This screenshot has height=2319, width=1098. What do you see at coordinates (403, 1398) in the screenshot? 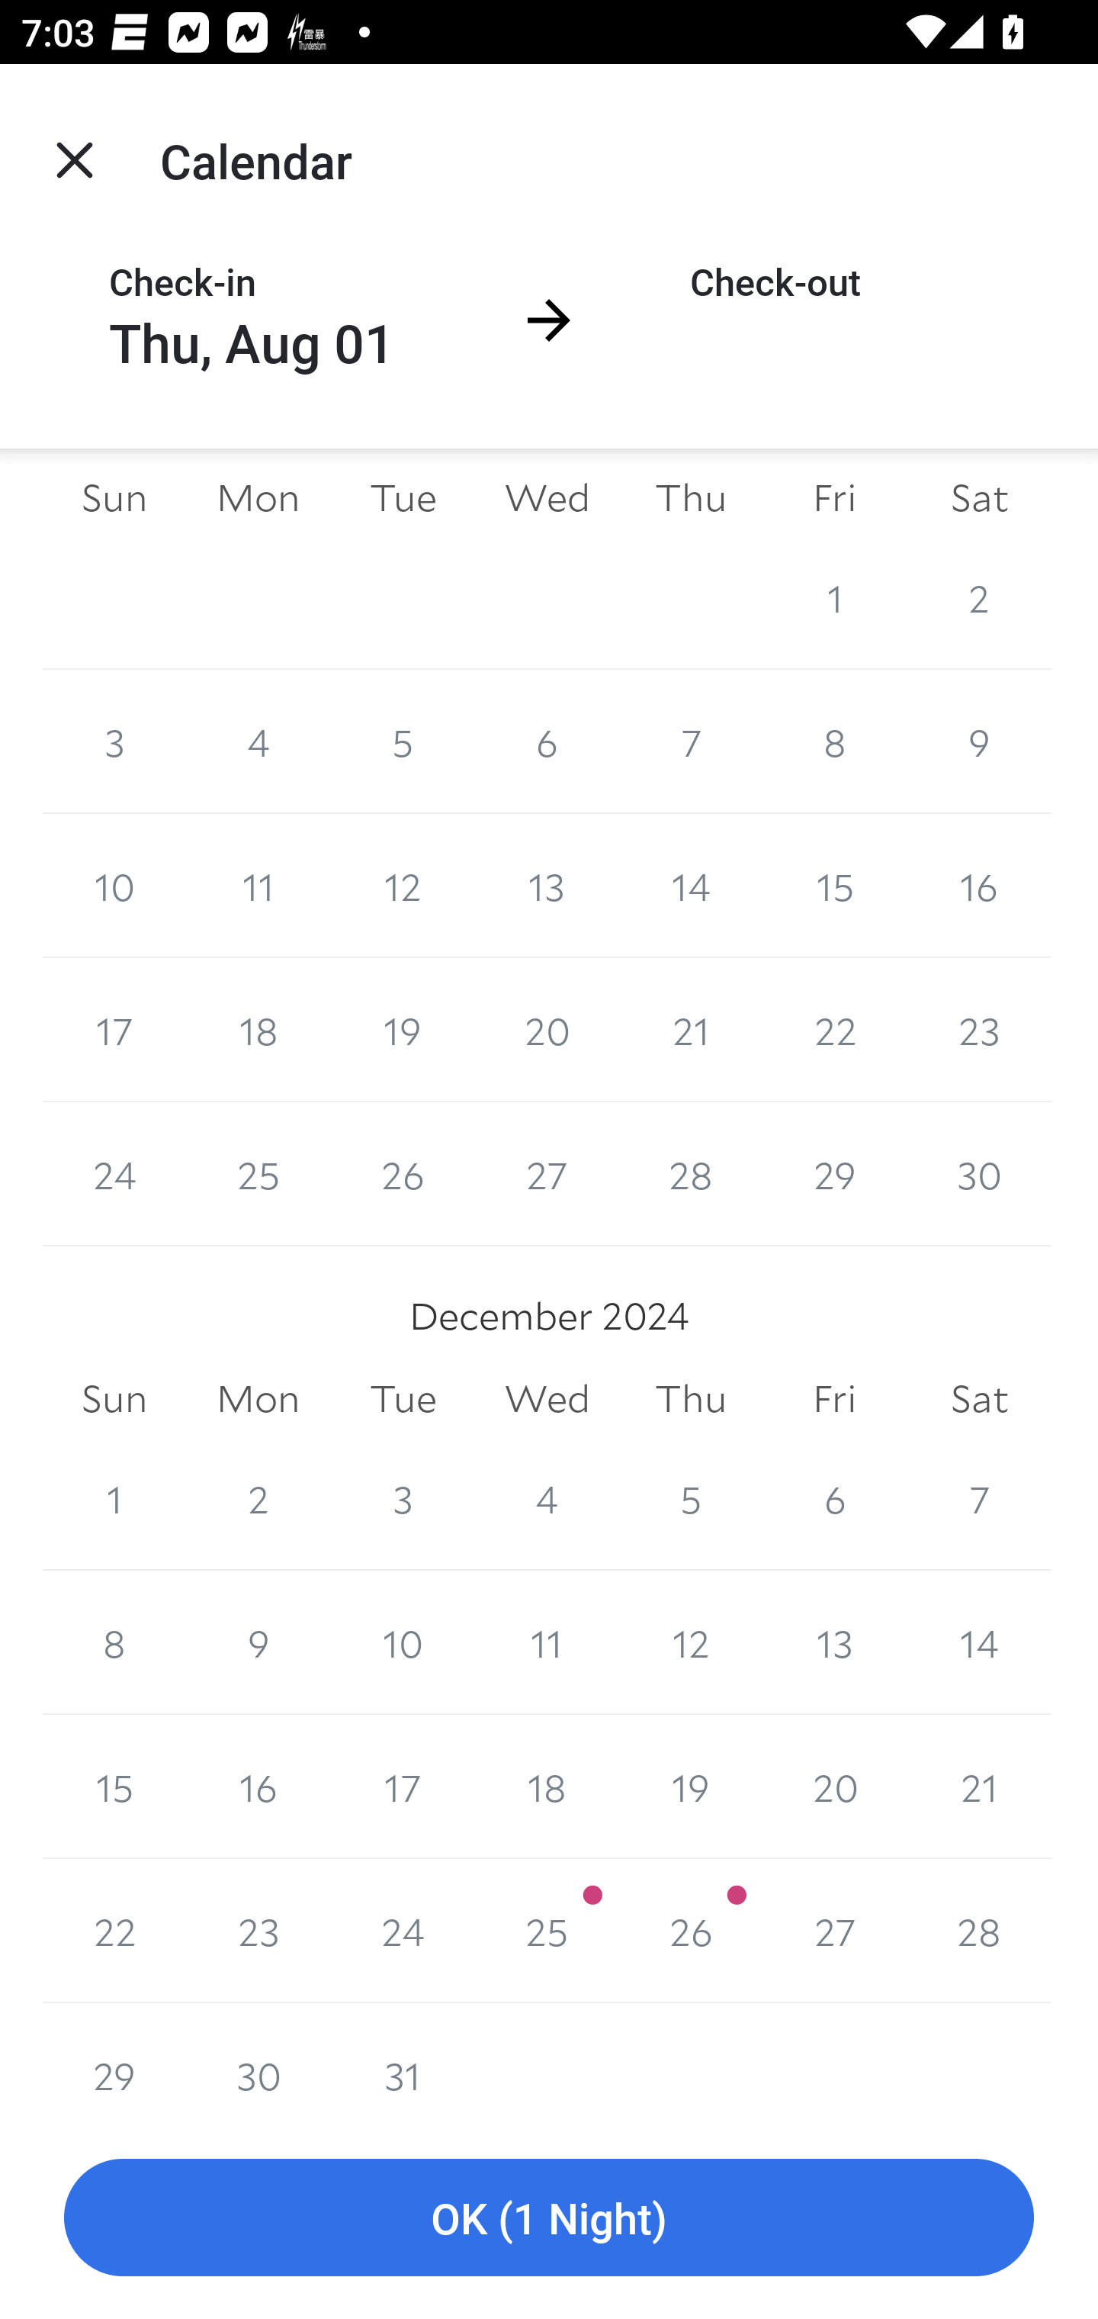
I see `Tue` at bounding box center [403, 1398].